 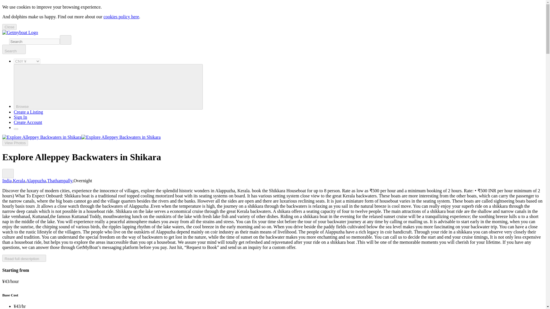 What do you see at coordinates (60, 181) in the screenshot?
I see `Thathampally` at bounding box center [60, 181].